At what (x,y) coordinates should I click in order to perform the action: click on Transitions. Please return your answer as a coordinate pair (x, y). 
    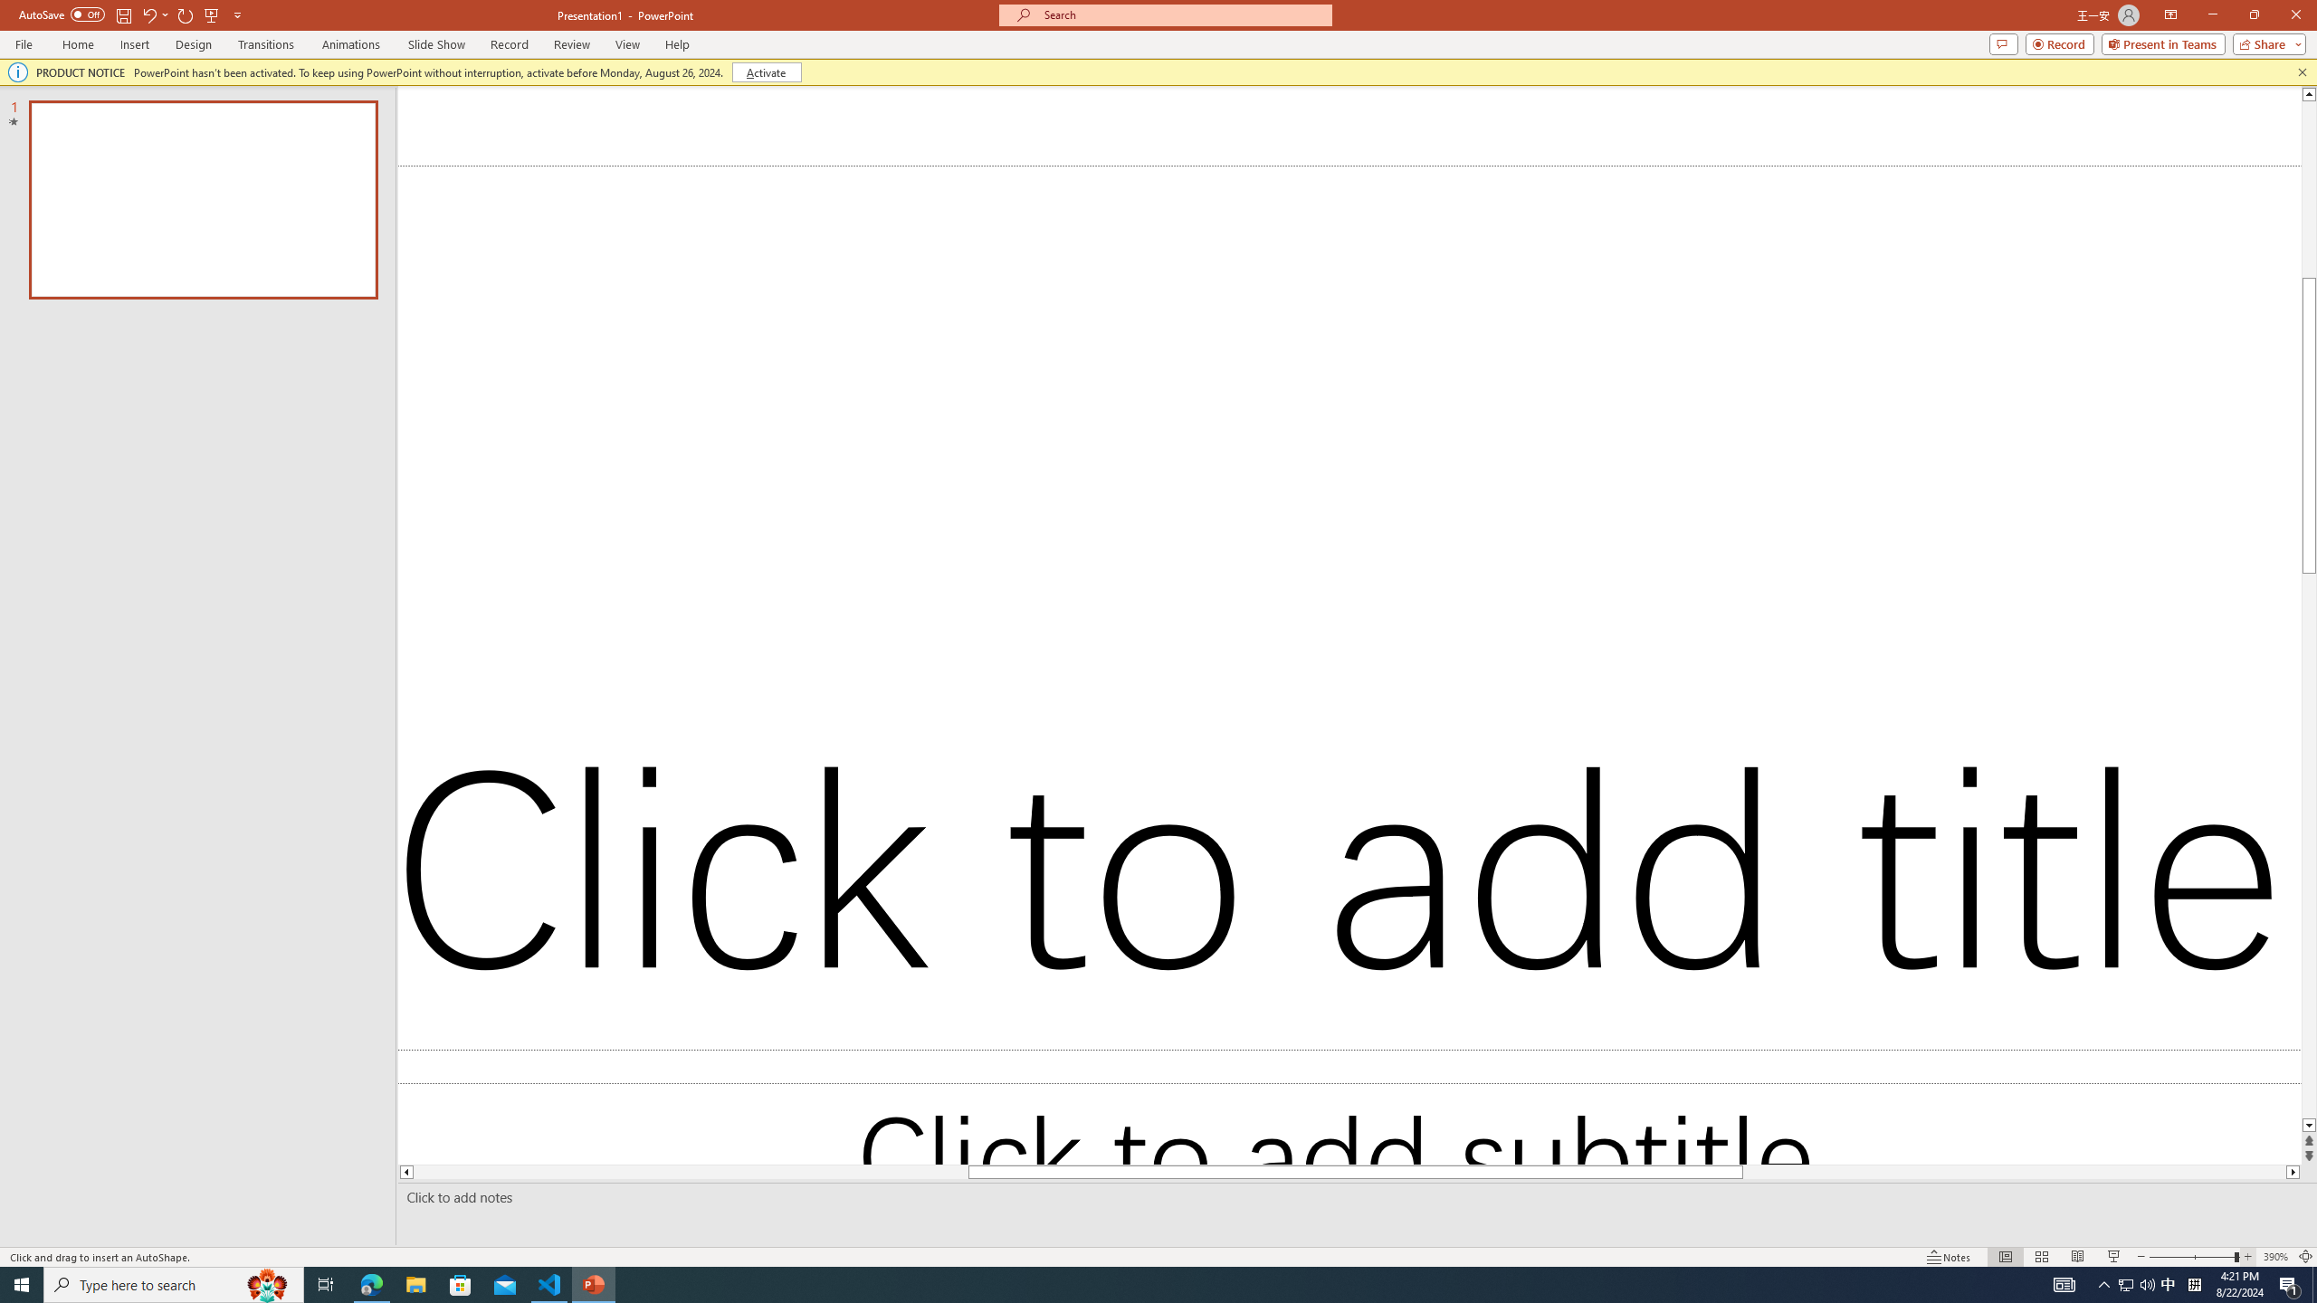
    Looking at the image, I should click on (266, 44).